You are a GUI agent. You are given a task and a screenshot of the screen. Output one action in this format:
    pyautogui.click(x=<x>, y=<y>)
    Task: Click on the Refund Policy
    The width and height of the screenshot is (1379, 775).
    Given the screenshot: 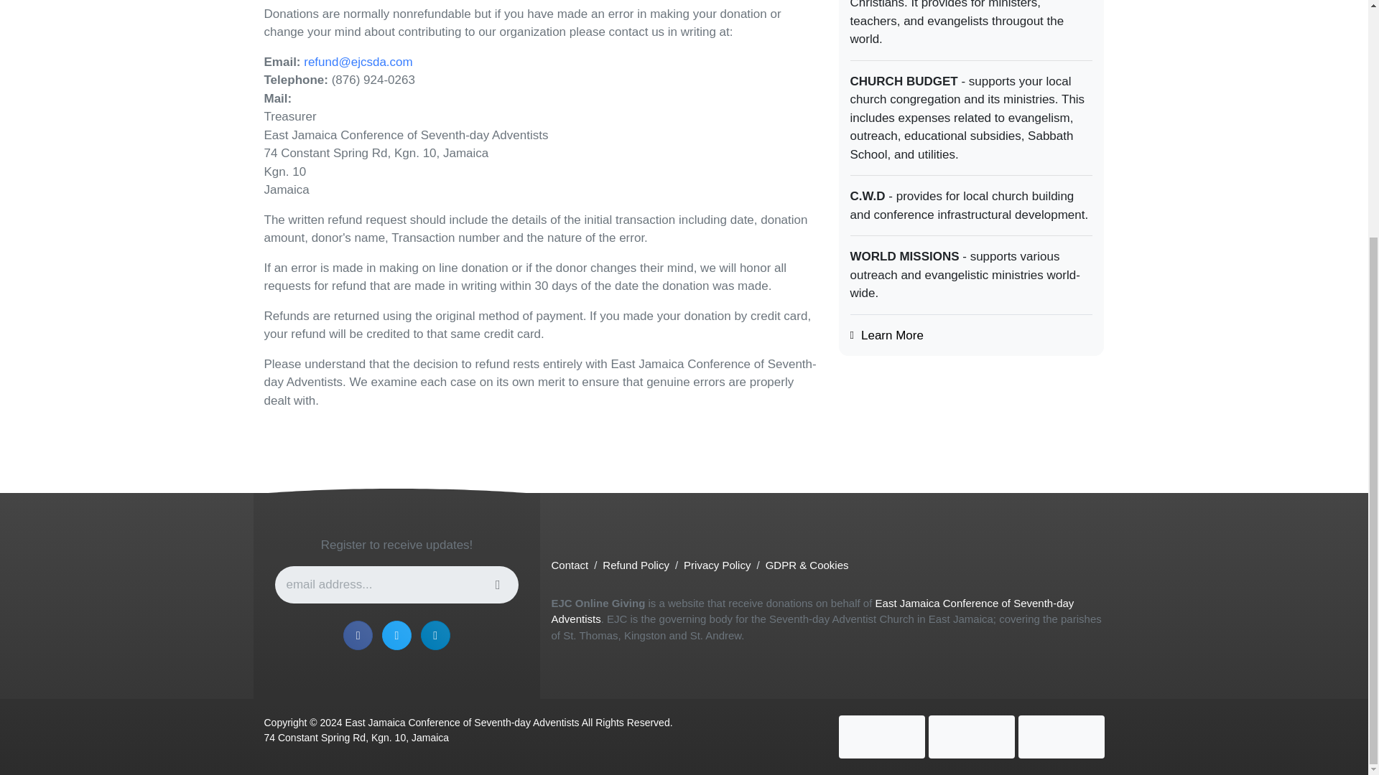 What is the action you would take?
    pyautogui.click(x=636, y=564)
    